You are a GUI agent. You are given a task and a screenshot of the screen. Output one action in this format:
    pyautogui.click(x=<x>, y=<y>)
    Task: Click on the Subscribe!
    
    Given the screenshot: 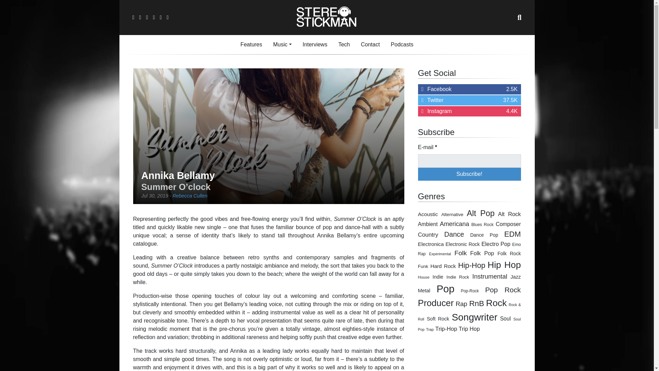 What is the action you would take?
    pyautogui.click(x=470, y=174)
    